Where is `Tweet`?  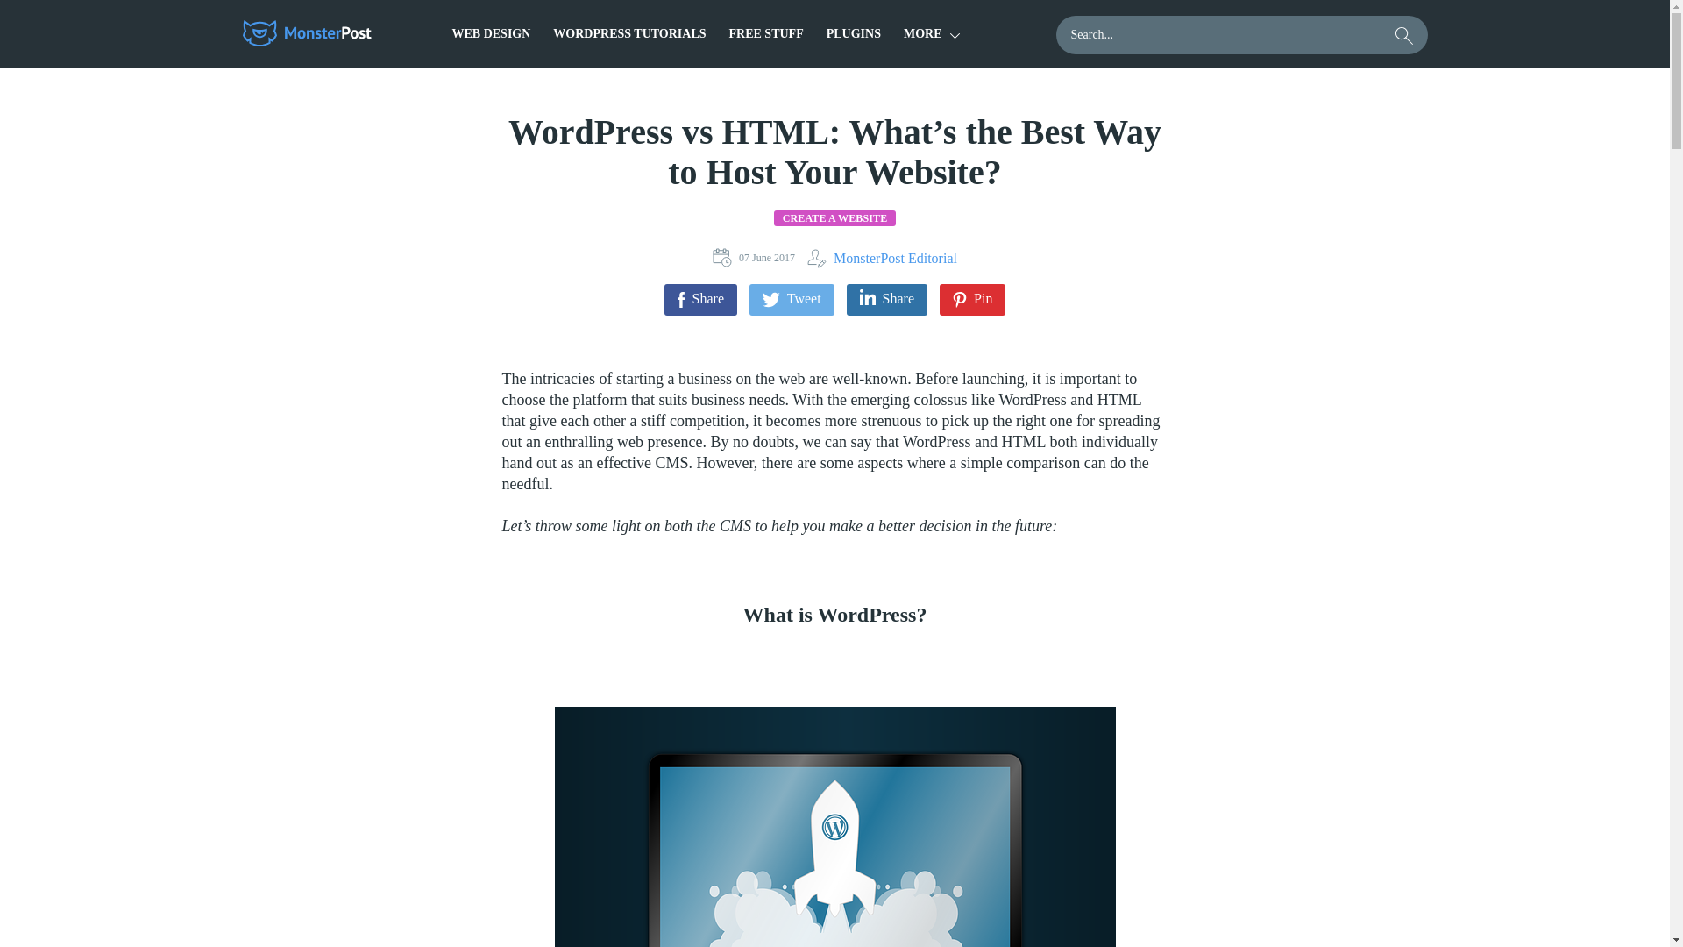
Tweet is located at coordinates (792, 300).